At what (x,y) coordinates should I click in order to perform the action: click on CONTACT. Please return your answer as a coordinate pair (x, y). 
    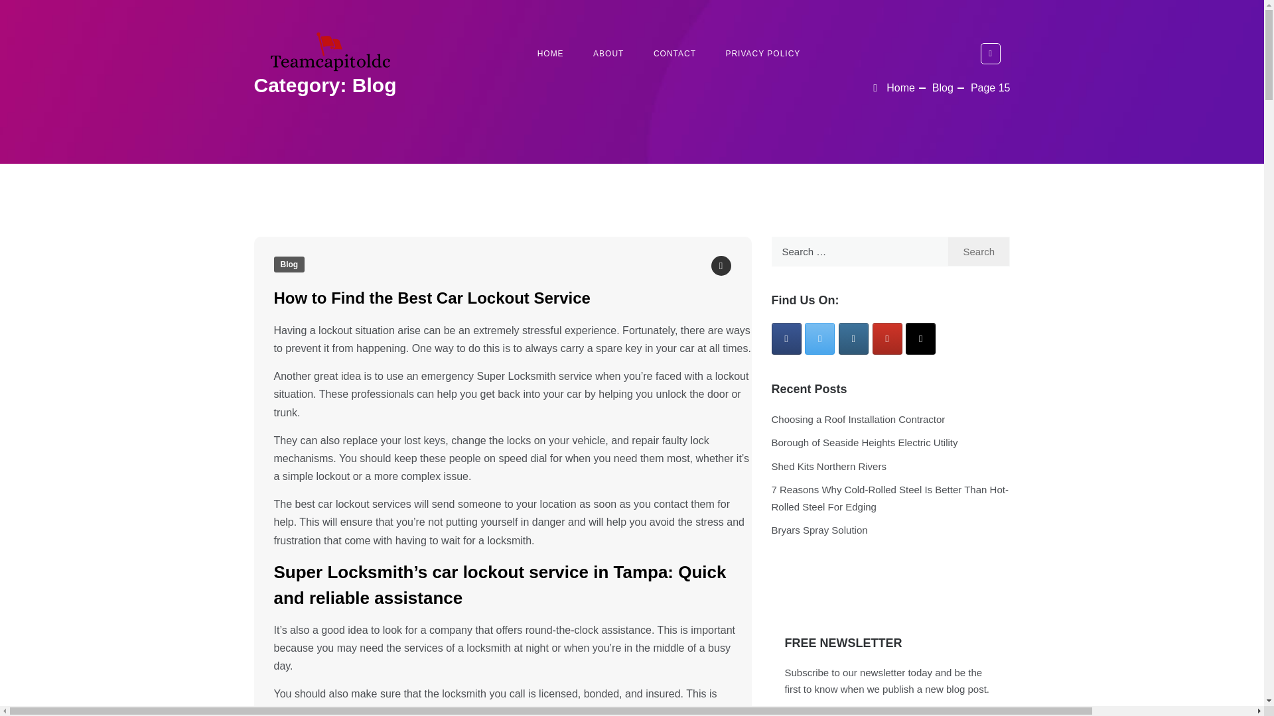
    Looking at the image, I should click on (675, 53).